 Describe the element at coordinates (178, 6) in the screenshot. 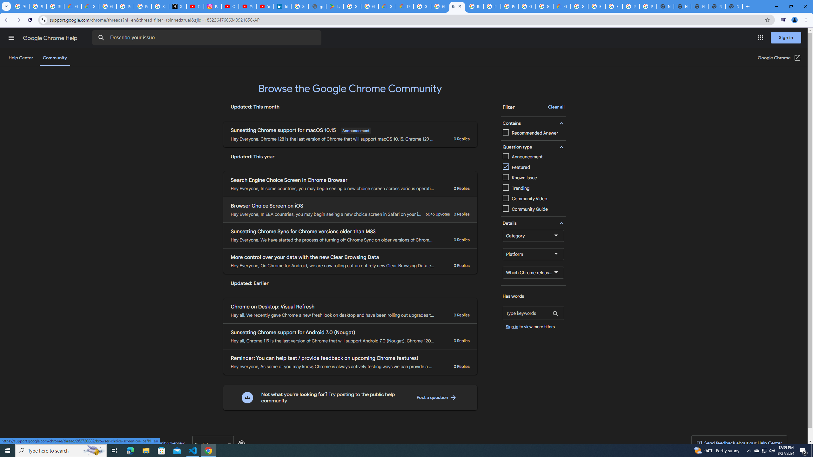

I see `X` at that location.